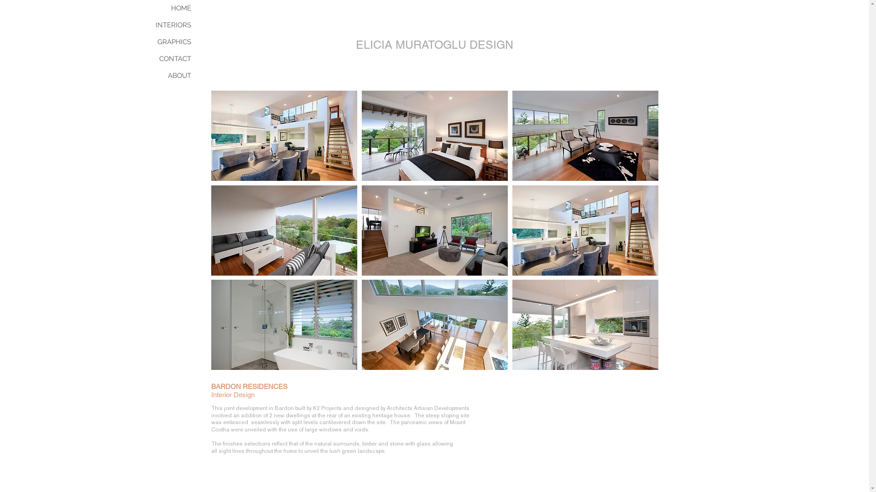  Describe the element at coordinates (169, 8) in the screenshot. I see `HOME` at that location.